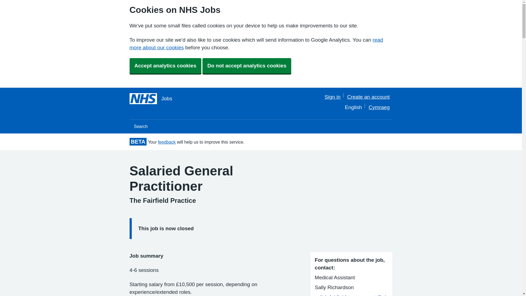 Image resolution: width=526 pixels, height=296 pixels. I want to click on read more about our cookies, so click(256, 44).